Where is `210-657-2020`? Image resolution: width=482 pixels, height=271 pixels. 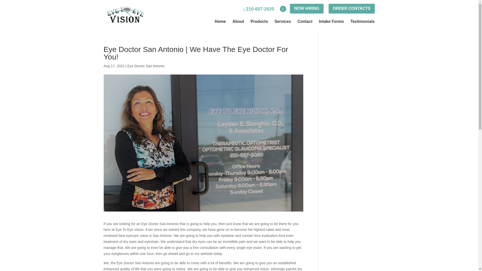
210-657-2020 is located at coordinates (259, 9).